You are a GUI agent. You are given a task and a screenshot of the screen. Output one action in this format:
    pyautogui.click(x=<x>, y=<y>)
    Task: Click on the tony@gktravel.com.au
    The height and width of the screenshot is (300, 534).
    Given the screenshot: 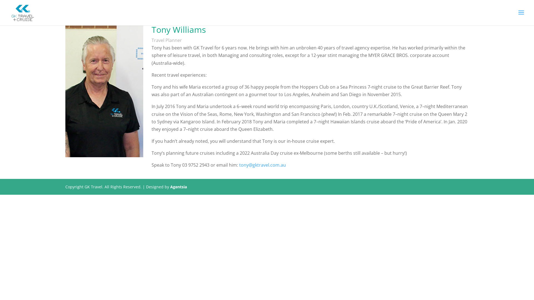 What is the action you would take?
    pyautogui.click(x=263, y=165)
    